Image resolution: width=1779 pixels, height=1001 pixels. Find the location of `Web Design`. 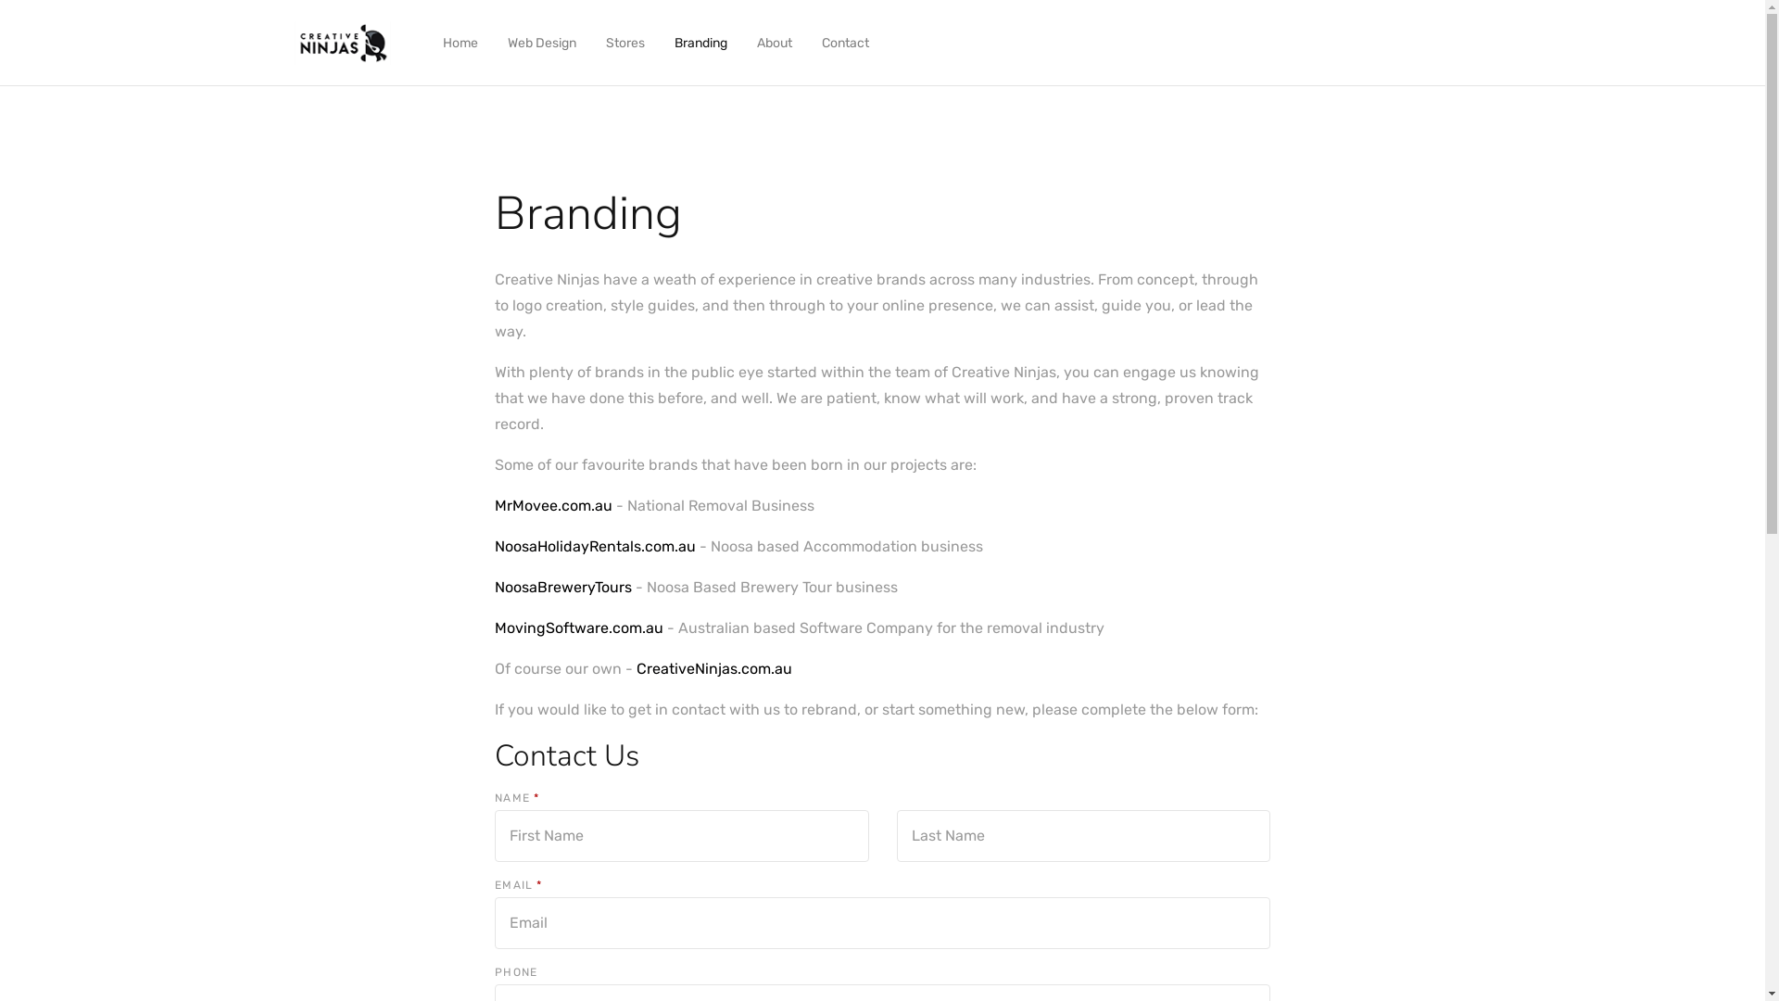

Web Design is located at coordinates (542, 43).